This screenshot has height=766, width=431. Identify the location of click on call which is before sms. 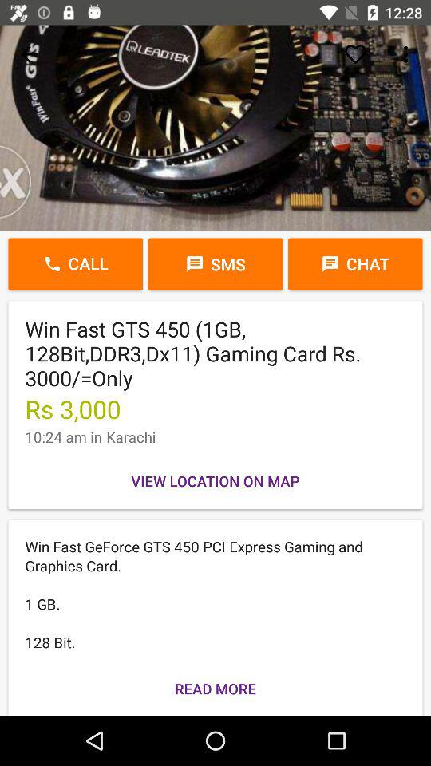
(75, 263).